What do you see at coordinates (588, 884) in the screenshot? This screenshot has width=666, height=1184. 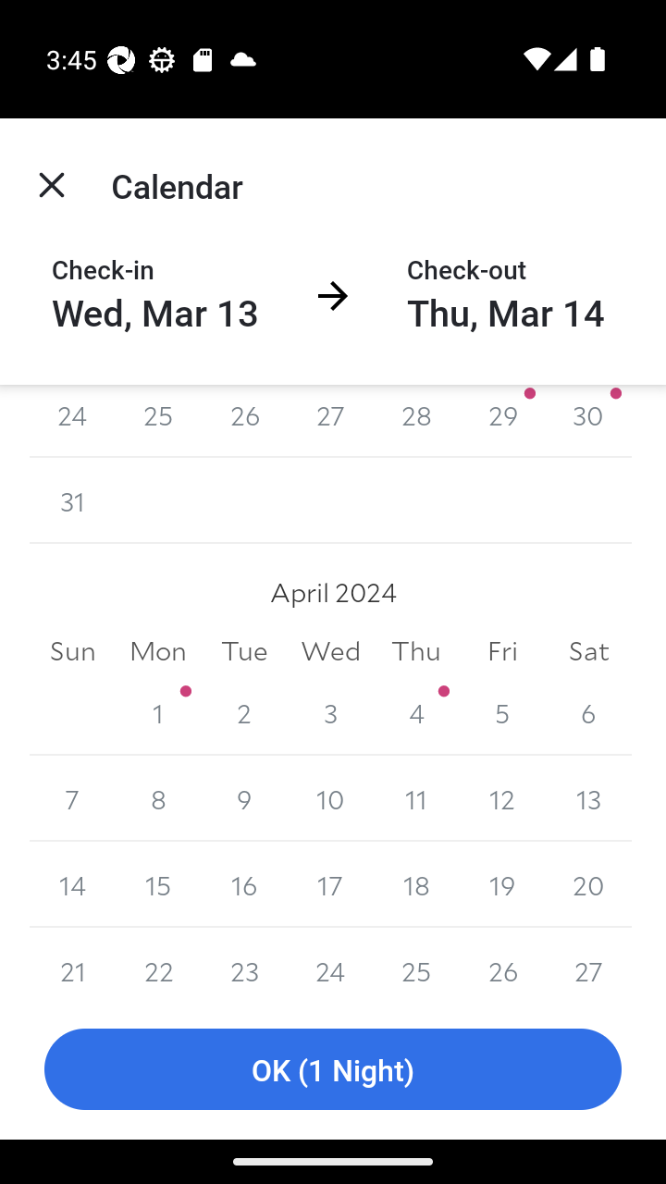 I see `20 20 April 2024` at bounding box center [588, 884].